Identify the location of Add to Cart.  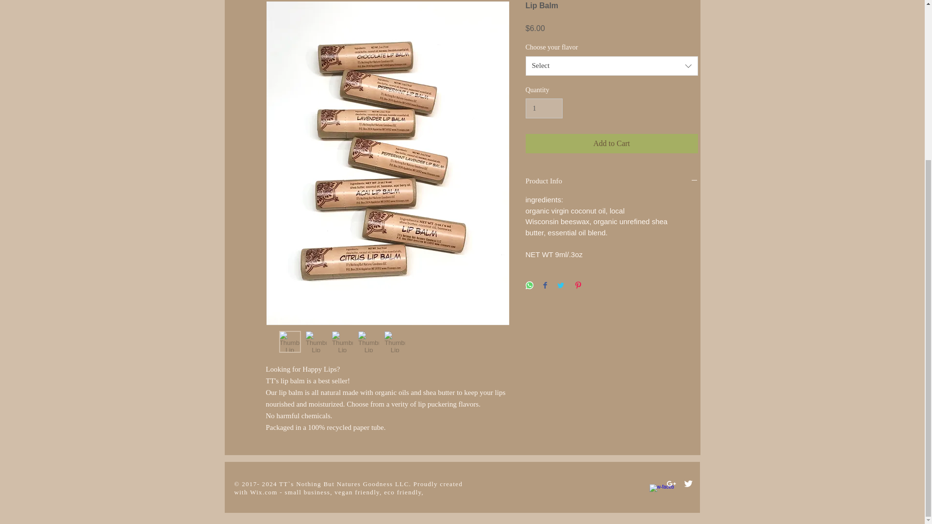
(611, 144).